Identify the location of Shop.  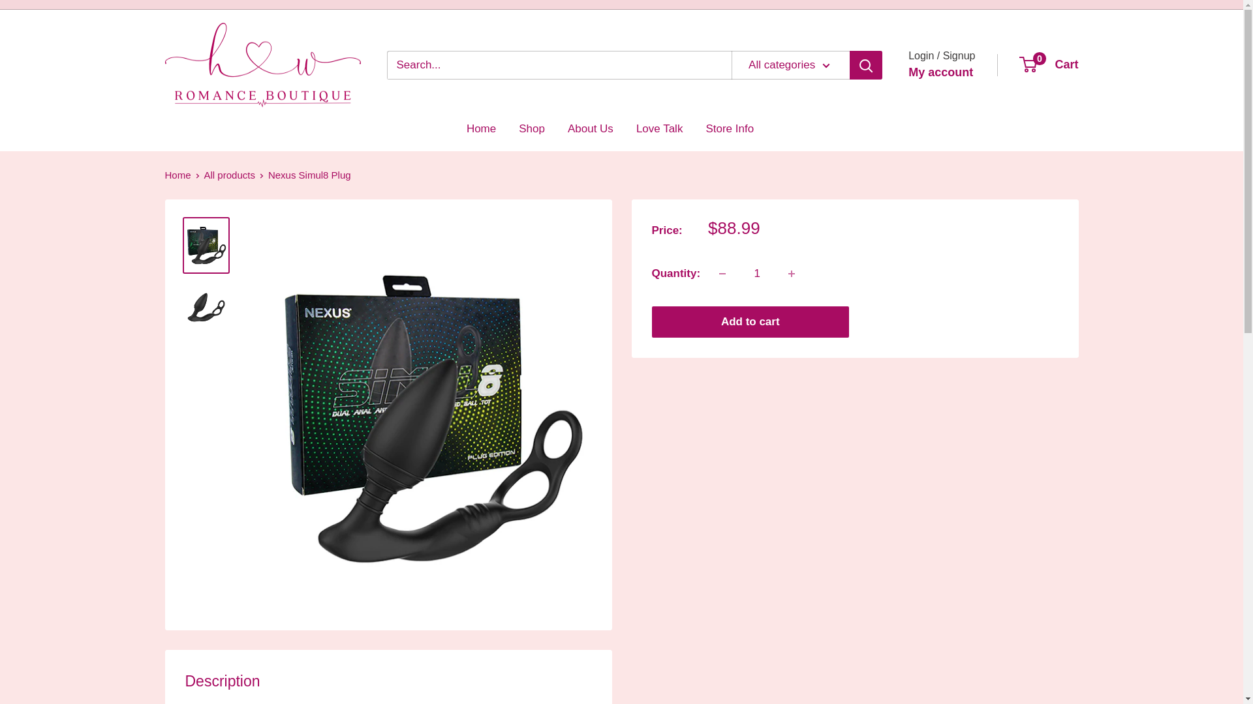
(177, 175).